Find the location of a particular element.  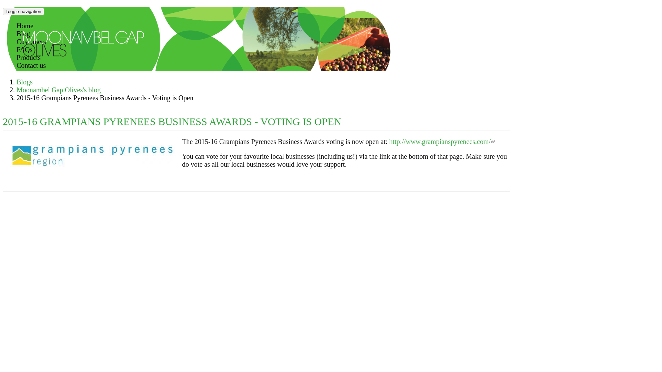

http://www.grampianspyrenees.com/
(link is external) is located at coordinates (442, 142).